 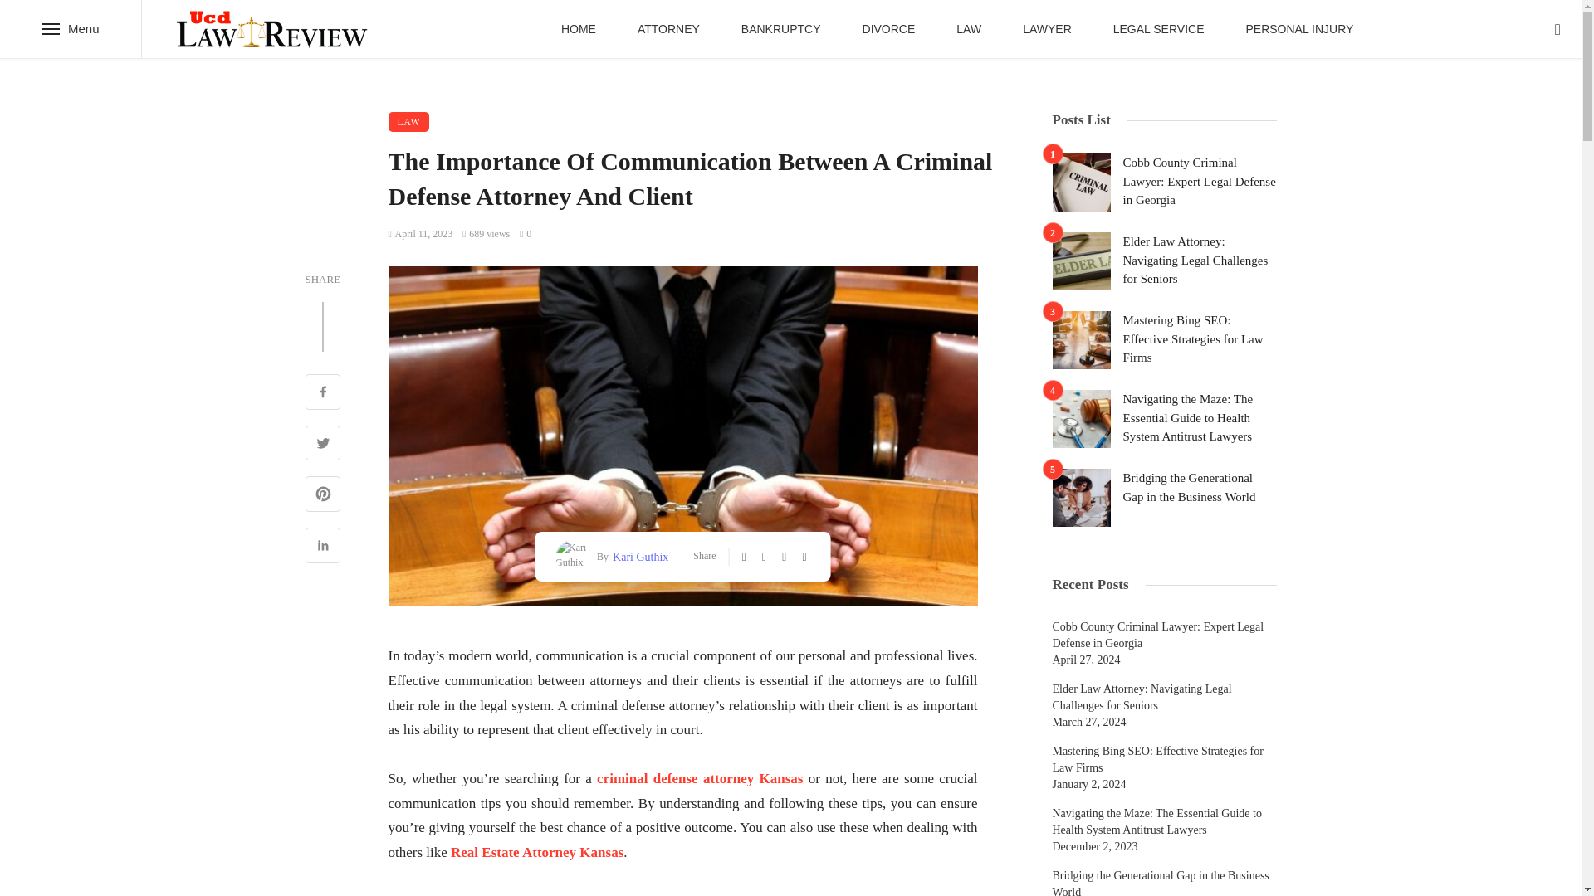 I want to click on BANKRUPTCY, so click(x=780, y=29).